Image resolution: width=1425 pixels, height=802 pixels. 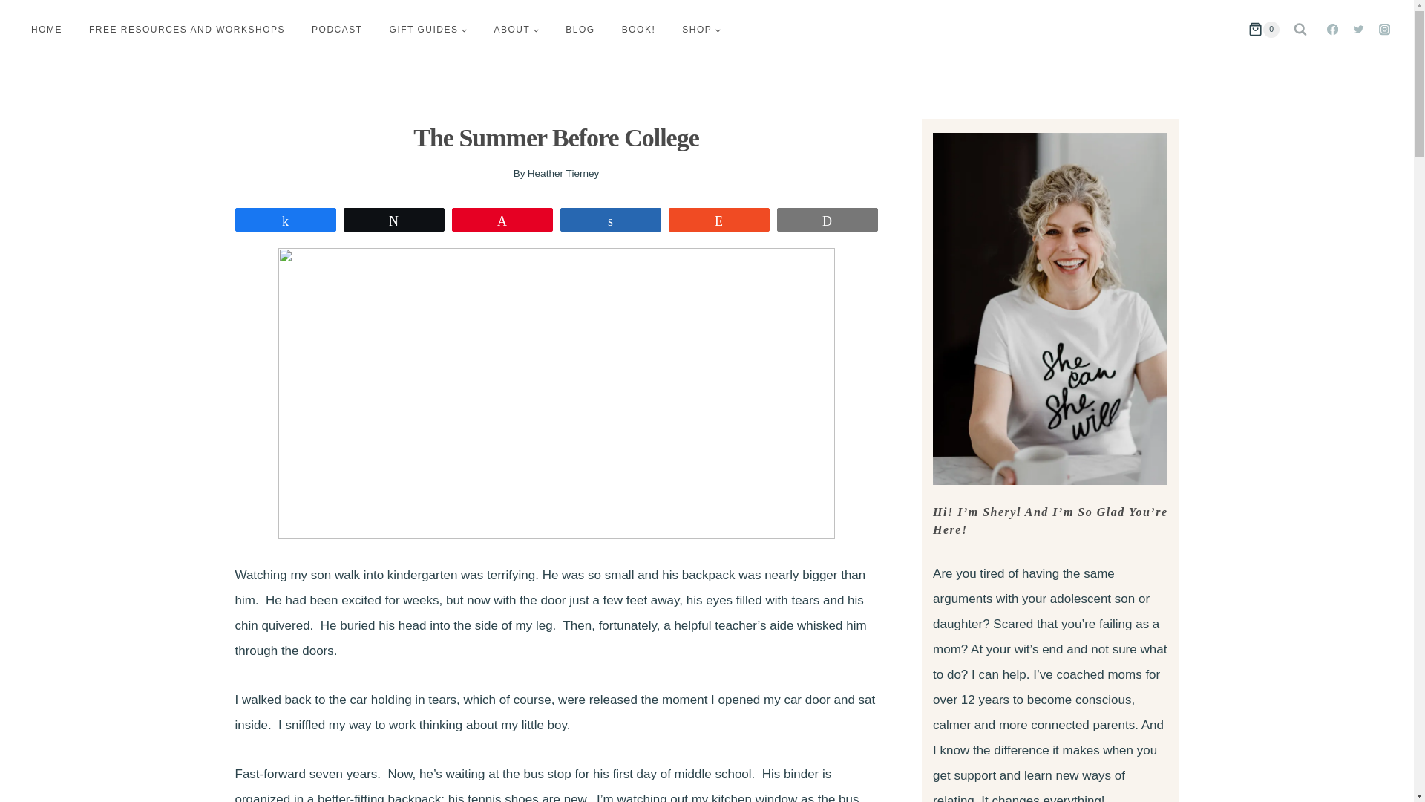 What do you see at coordinates (1263, 30) in the screenshot?
I see `0` at bounding box center [1263, 30].